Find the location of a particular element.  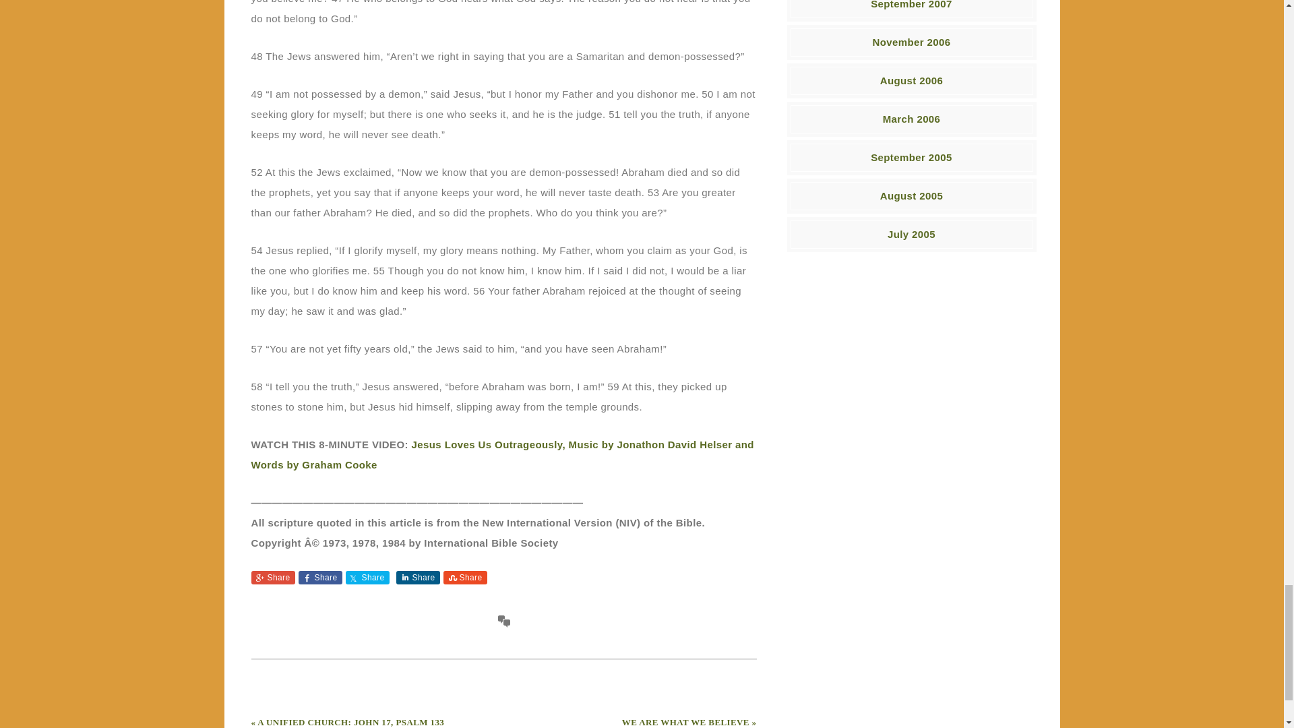

Jesus Loves Us Outrageously is located at coordinates (501, 454).